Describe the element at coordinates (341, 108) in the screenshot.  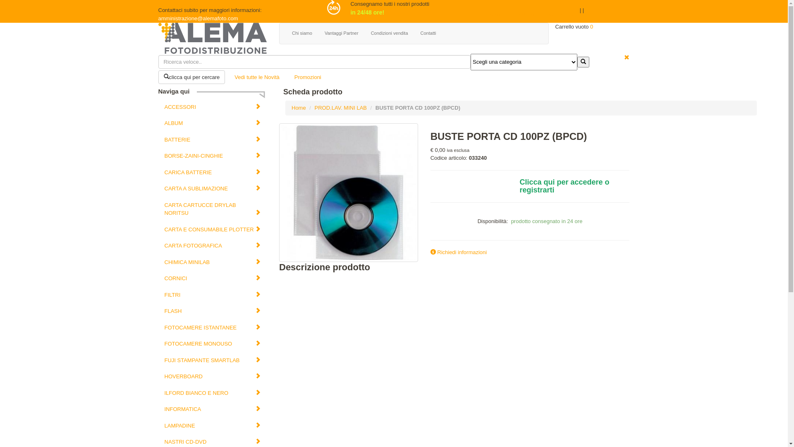
I see `PROD.LAV. MINI LAB` at that location.